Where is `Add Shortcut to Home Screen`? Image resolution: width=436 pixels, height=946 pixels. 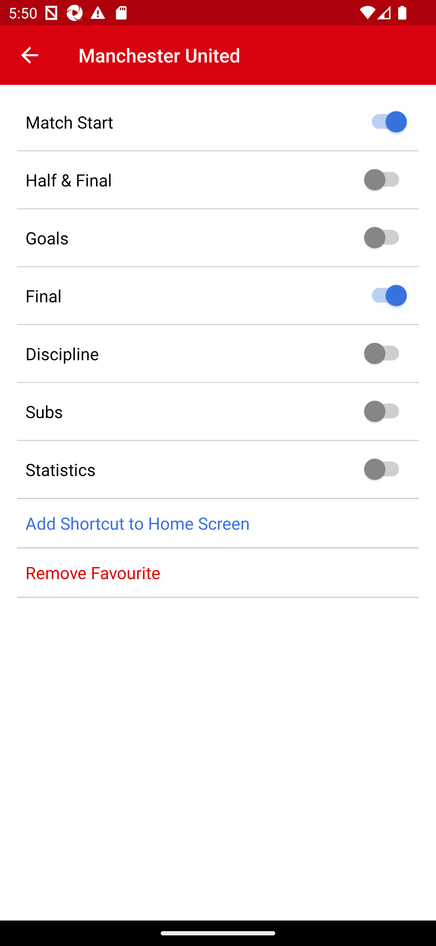
Add Shortcut to Home Screen is located at coordinates (218, 523).